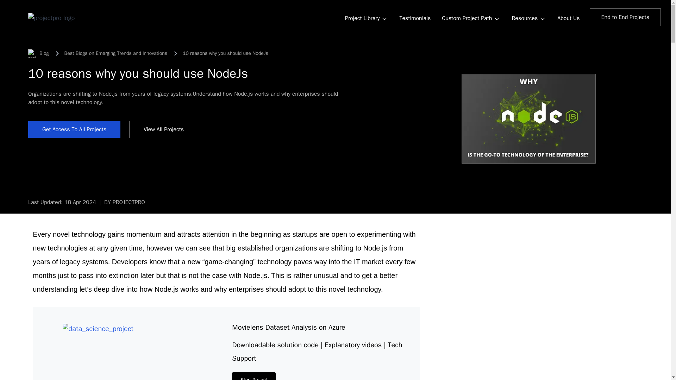 Image resolution: width=676 pixels, height=380 pixels. I want to click on Get access to all  Projects, so click(74, 129).